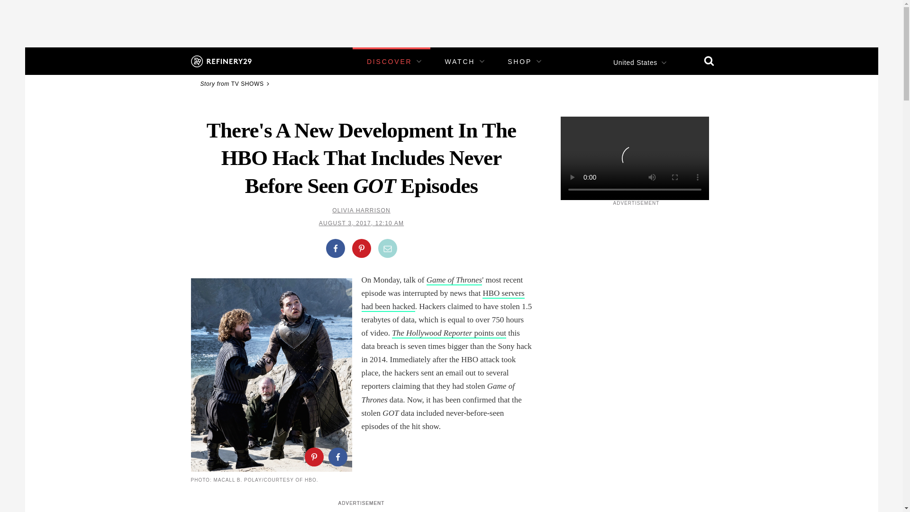  What do you see at coordinates (361, 248) in the screenshot?
I see `Share on Pinterest` at bounding box center [361, 248].